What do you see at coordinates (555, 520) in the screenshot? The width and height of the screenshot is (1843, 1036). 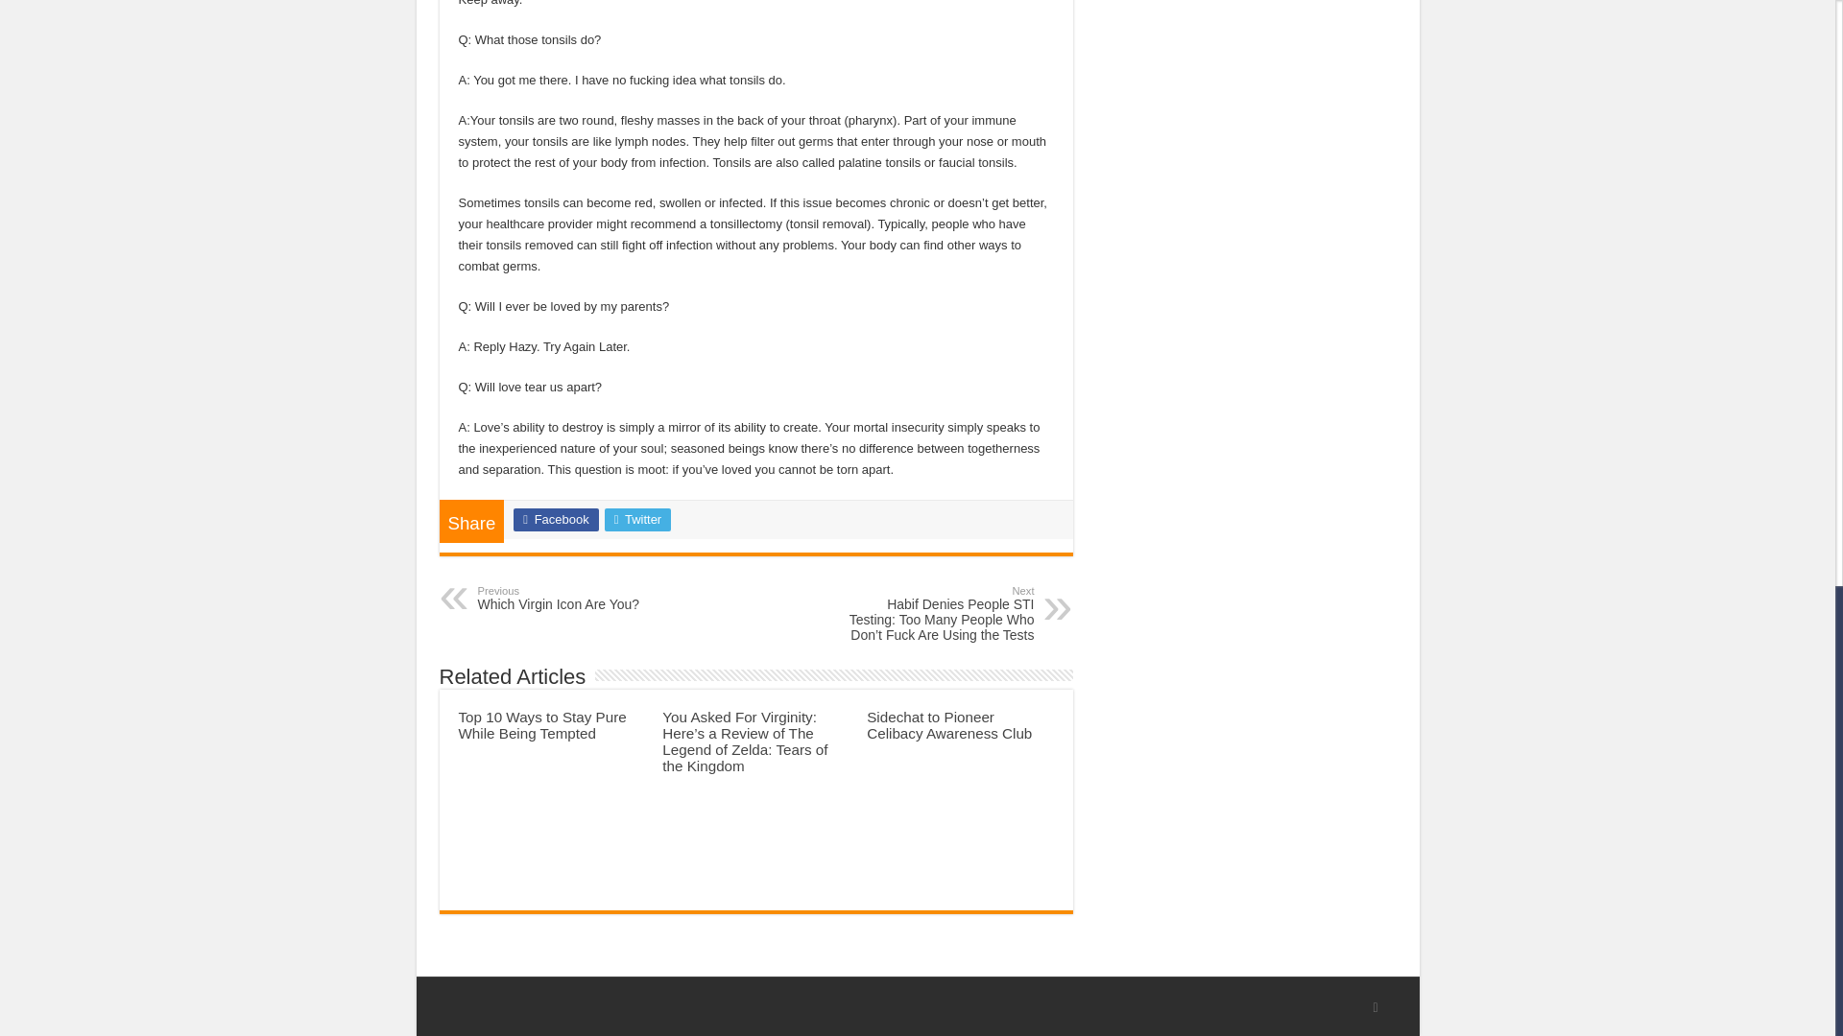 I see `Twitter` at bounding box center [555, 520].